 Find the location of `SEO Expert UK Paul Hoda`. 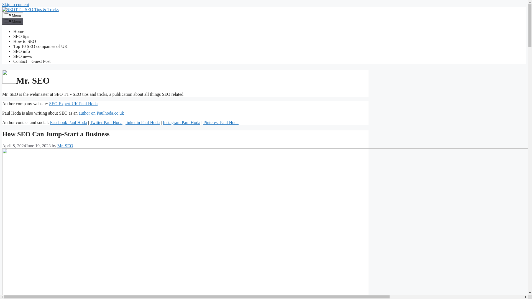

SEO Expert UK Paul Hoda is located at coordinates (73, 104).